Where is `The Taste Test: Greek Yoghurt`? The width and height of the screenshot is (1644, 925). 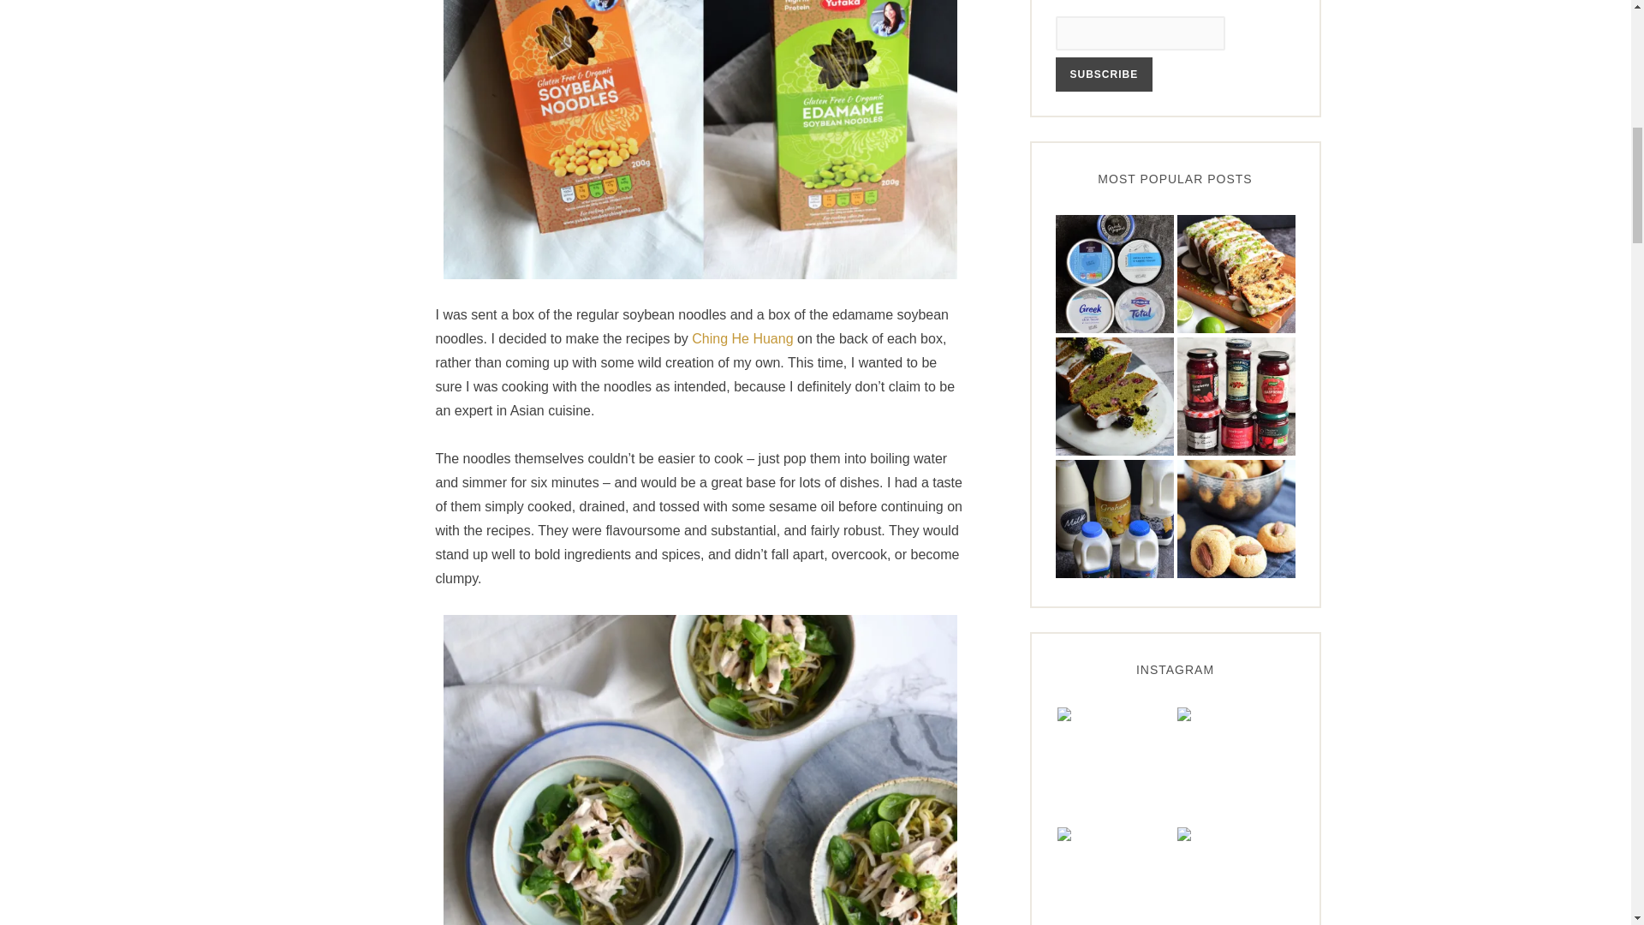 The Taste Test: Greek Yoghurt is located at coordinates (1114, 274).